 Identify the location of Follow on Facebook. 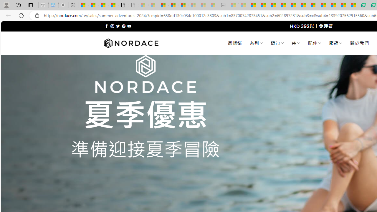
(107, 26).